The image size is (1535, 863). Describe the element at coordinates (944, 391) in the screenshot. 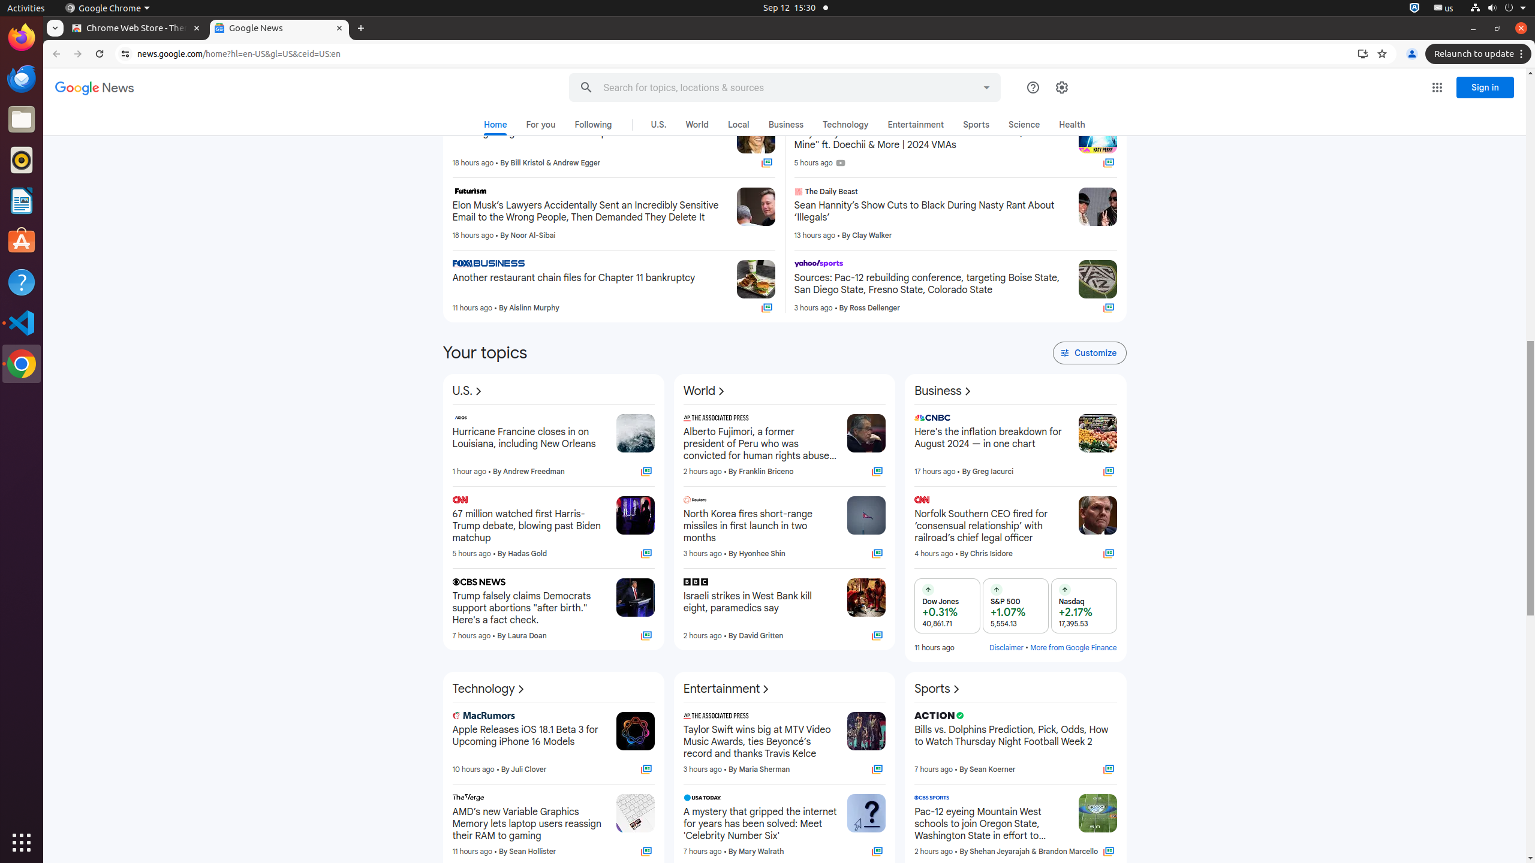

I see `Business` at that location.